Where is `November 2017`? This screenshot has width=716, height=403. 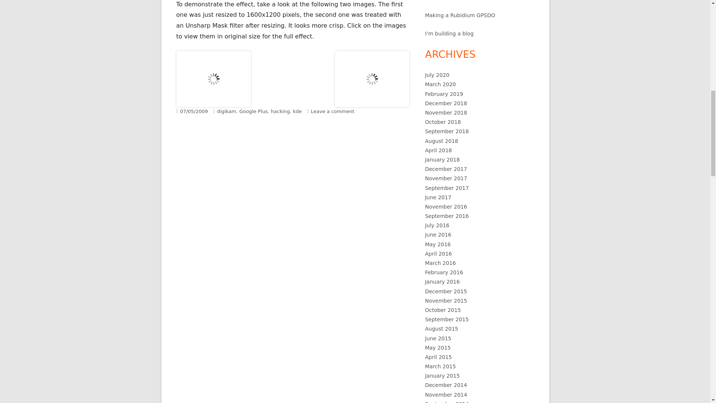 November 2017 is located at coordinates (446, 178).